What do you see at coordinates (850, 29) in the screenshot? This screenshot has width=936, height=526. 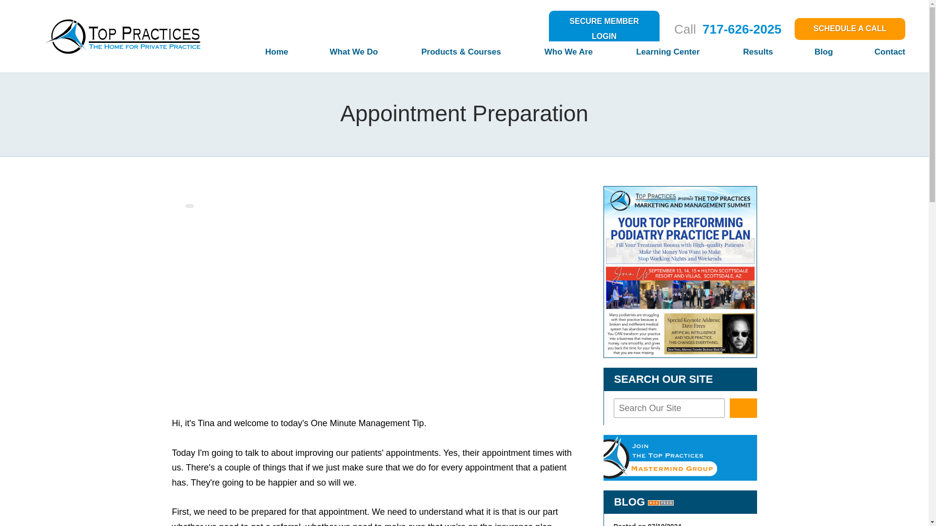 I see `SCHEDULE A CALL` at bounding box center [850, 29].